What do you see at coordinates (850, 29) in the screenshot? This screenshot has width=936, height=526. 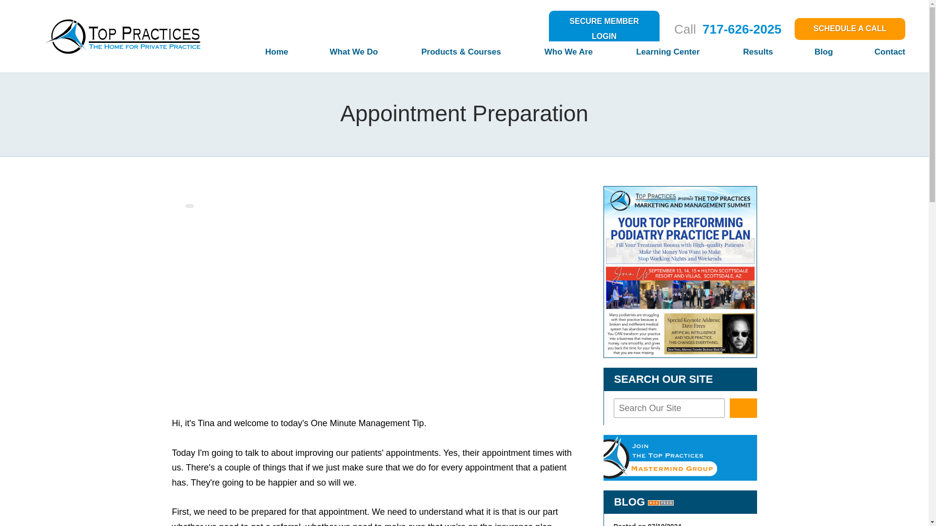 I see `SCHEDULE A CALL` at bounding box center [850, 29].